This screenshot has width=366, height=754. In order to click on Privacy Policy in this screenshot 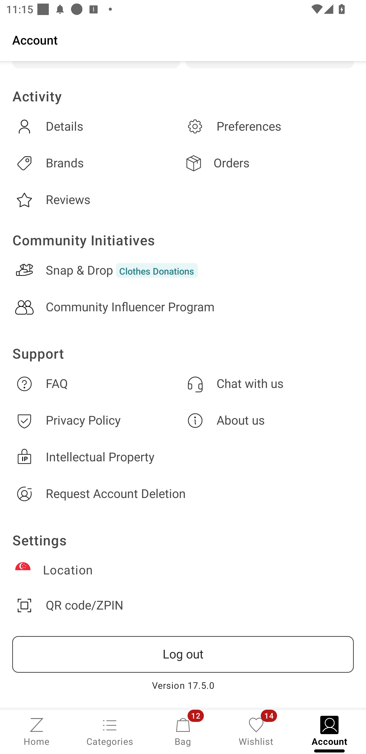, I will do `click(98, 420)`.